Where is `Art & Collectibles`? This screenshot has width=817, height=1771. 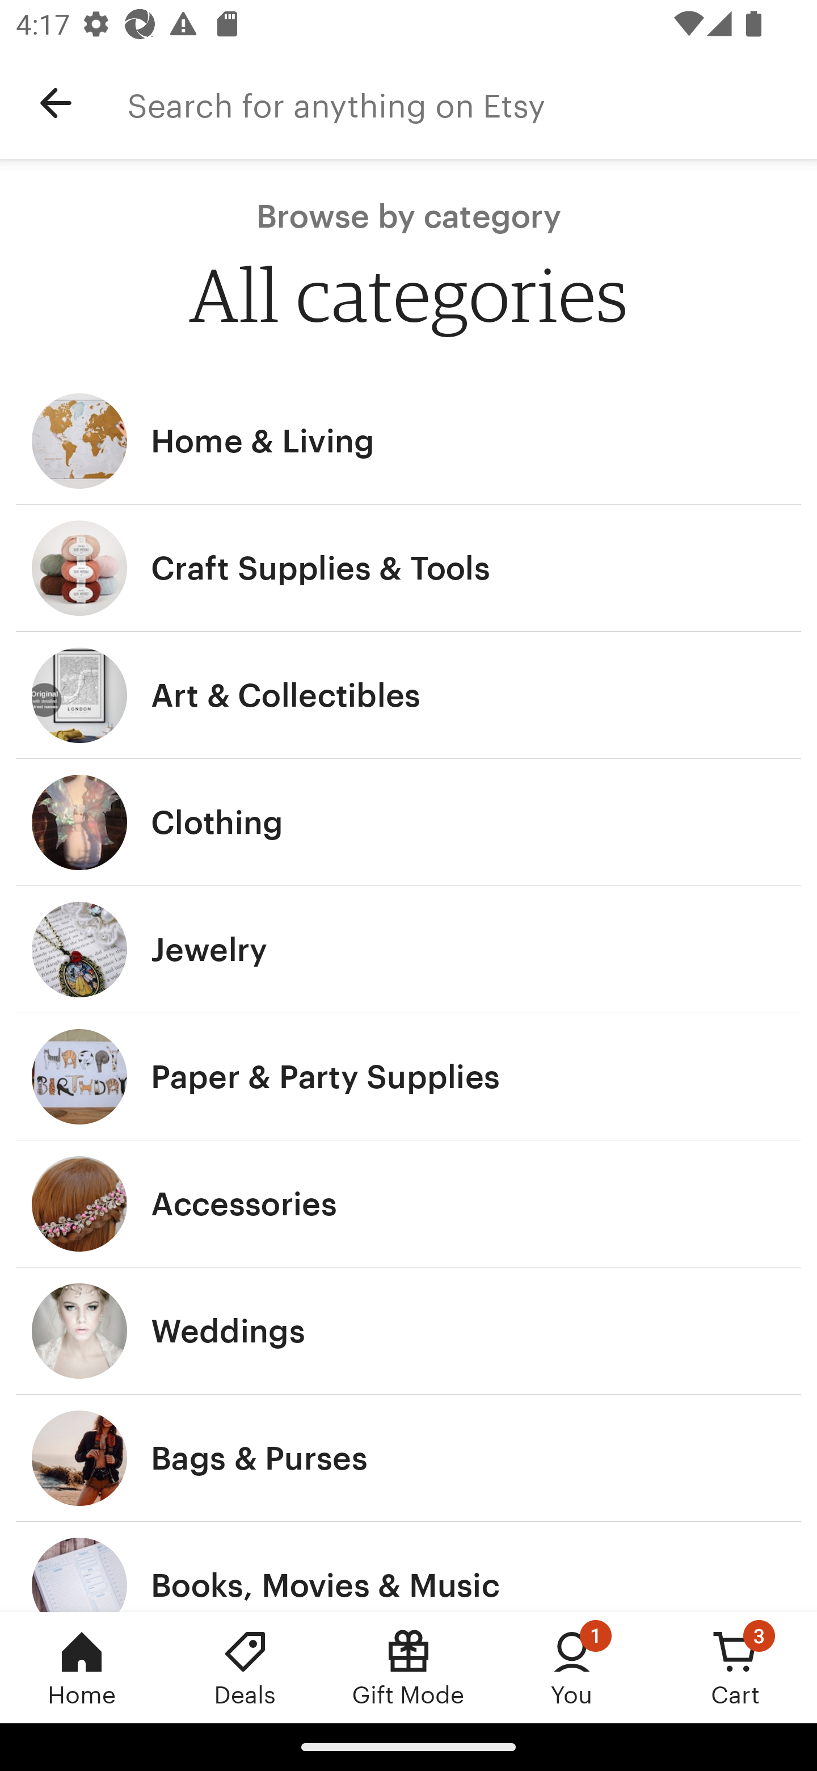 Art & Collectibles is located at coordinates (408, 696).